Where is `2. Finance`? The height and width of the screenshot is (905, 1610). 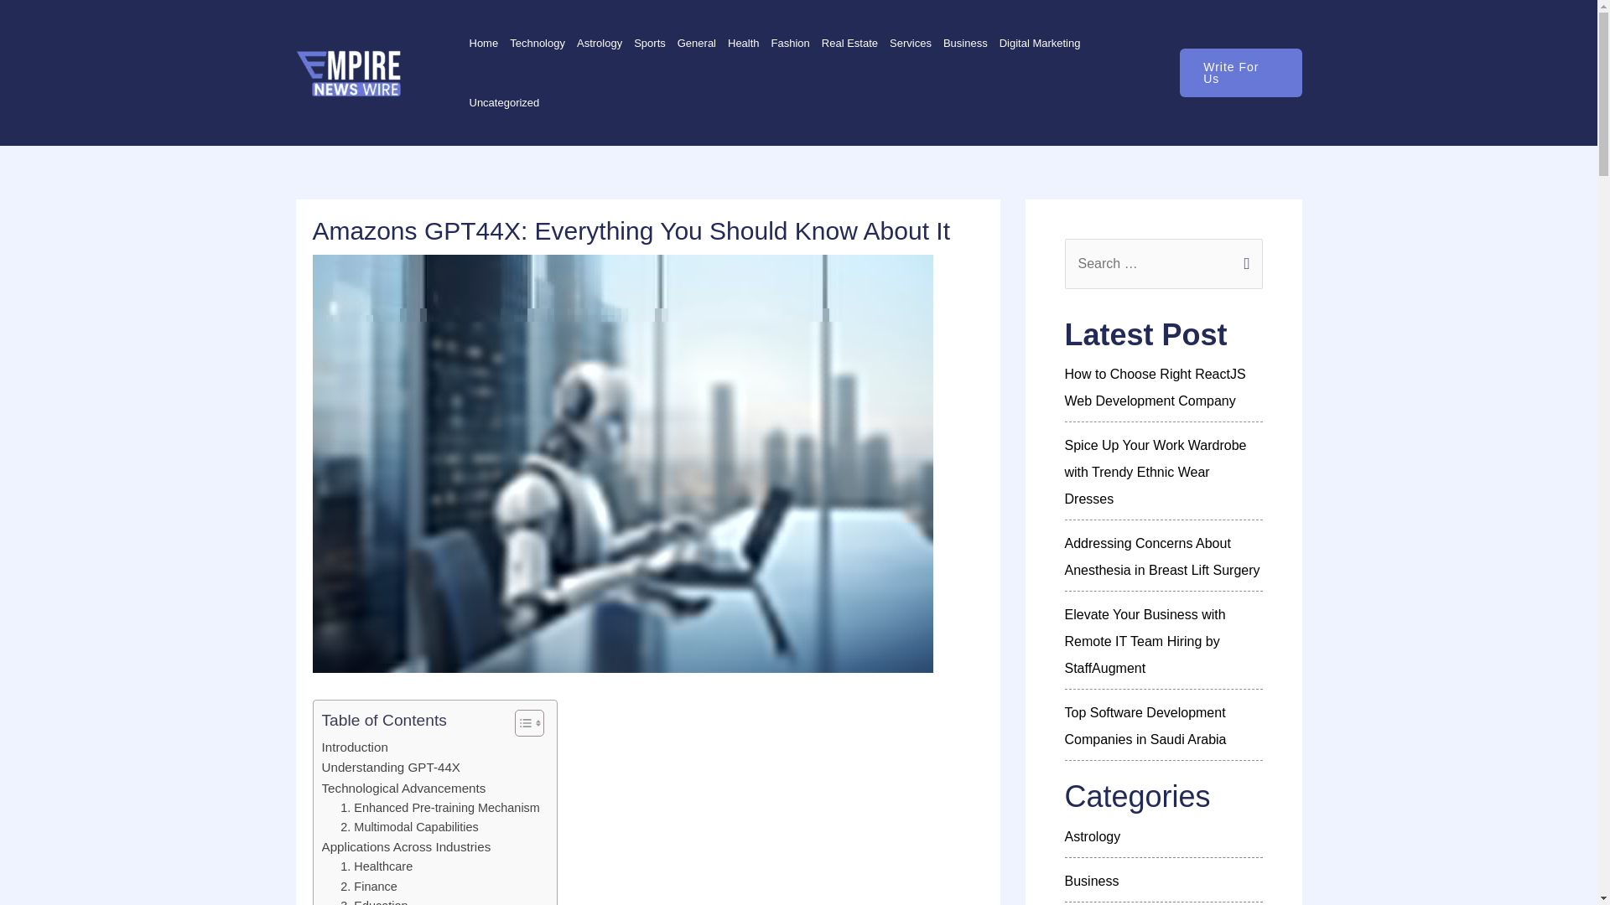
2. Finance is located at coordinates (367, 887).